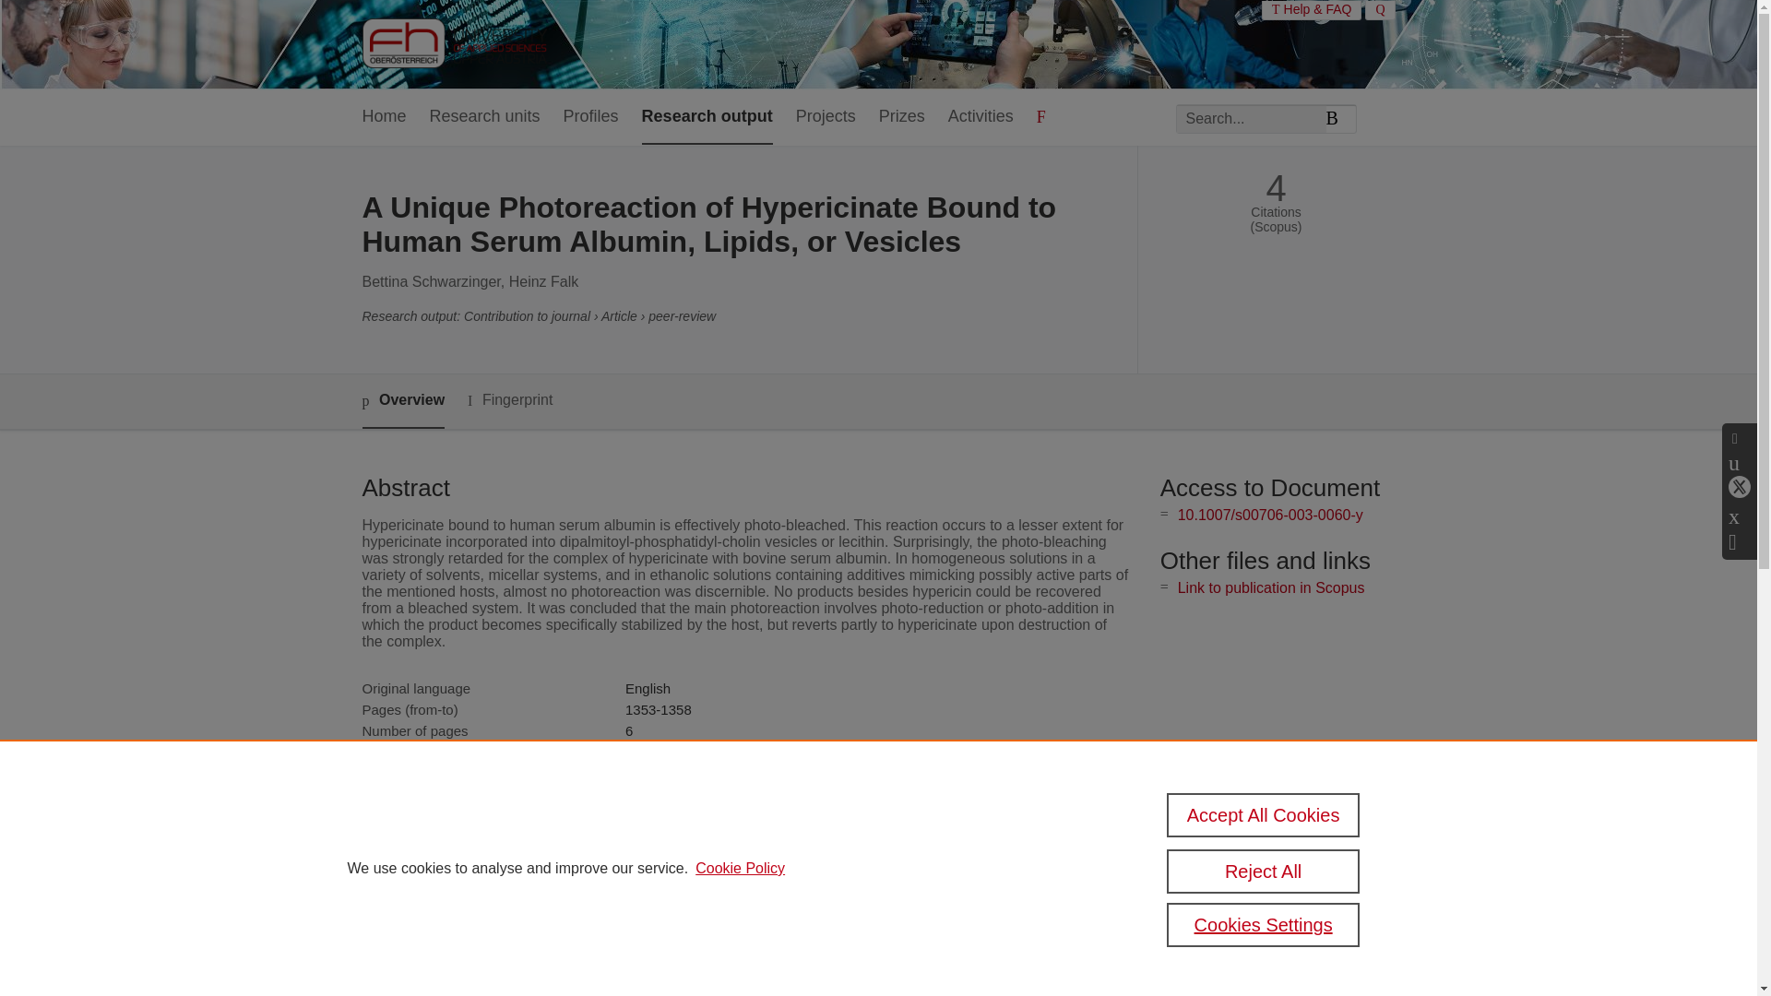 The width and height of the screenshot is (1771, 996). Describe the element at coordinates (707, 117) in the screenshot. I see `Research output` at that location.